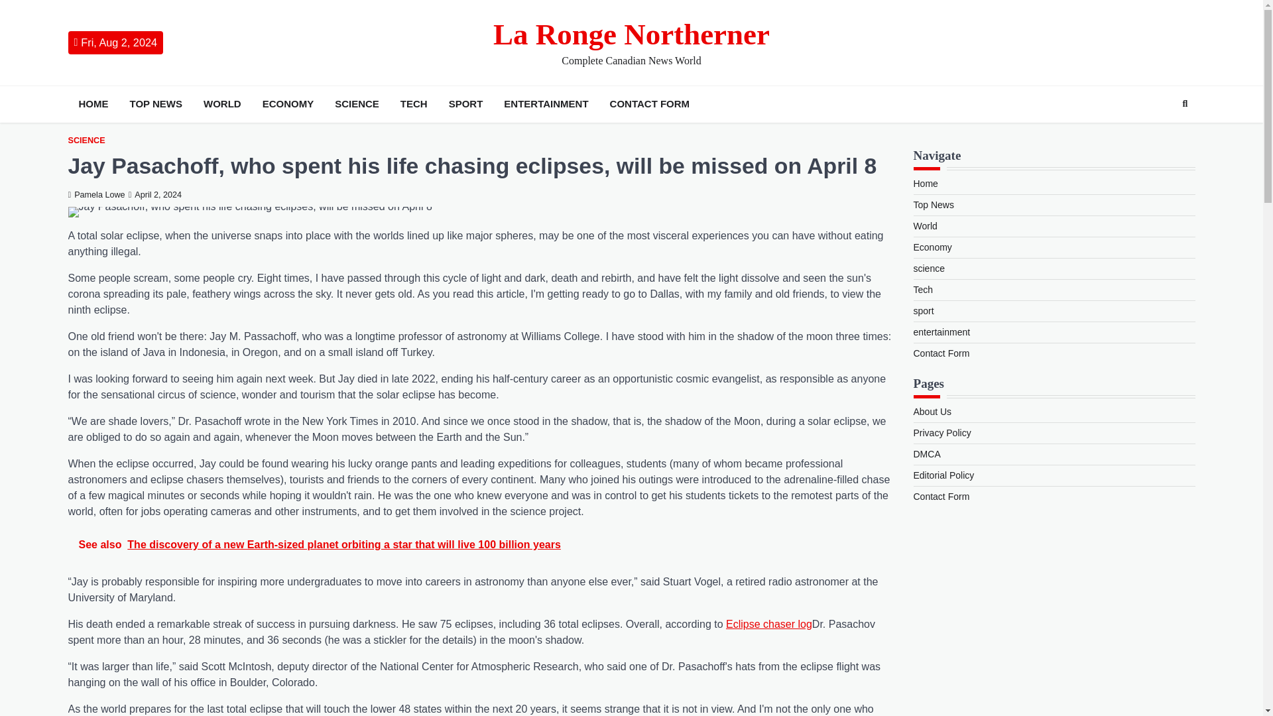  Describe the element at coordinates (546, 103) in the screenshot. I see `ENTERTAINMENT` at that location.